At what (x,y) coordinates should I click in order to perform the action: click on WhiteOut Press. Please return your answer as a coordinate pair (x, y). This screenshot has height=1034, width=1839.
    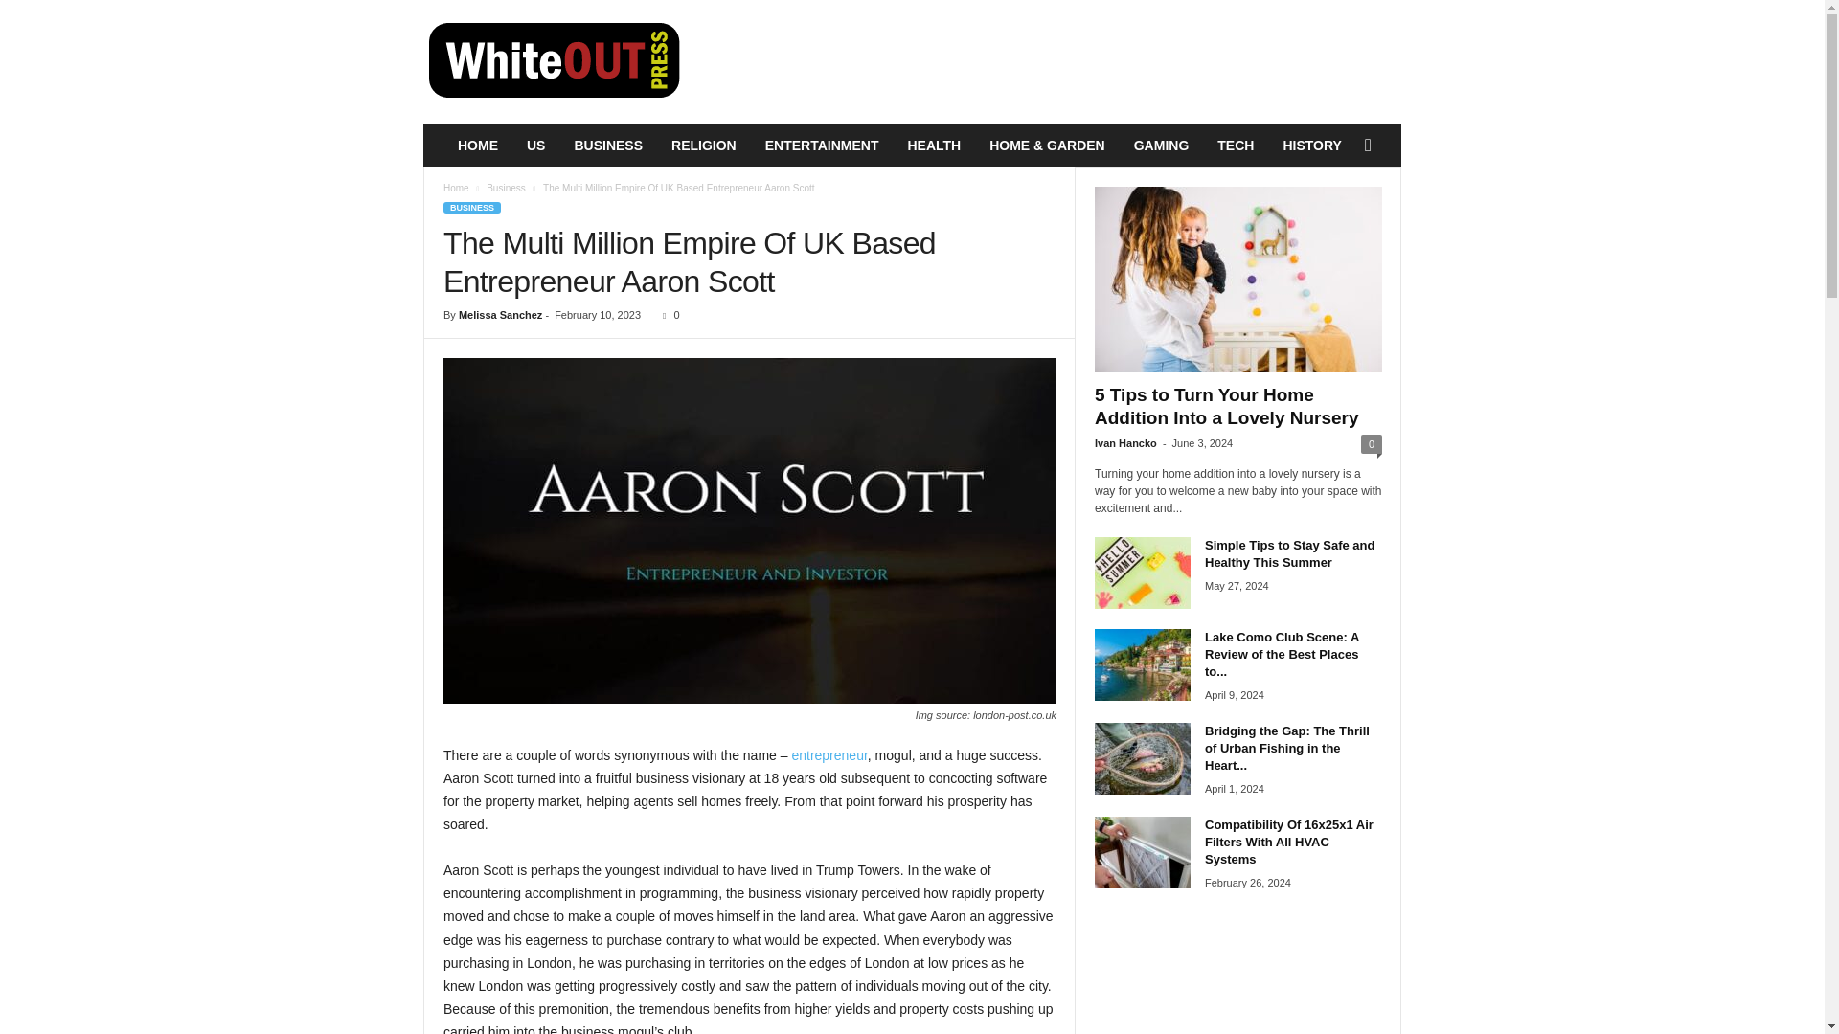
    Looking at the image, I should click on (554, 61).